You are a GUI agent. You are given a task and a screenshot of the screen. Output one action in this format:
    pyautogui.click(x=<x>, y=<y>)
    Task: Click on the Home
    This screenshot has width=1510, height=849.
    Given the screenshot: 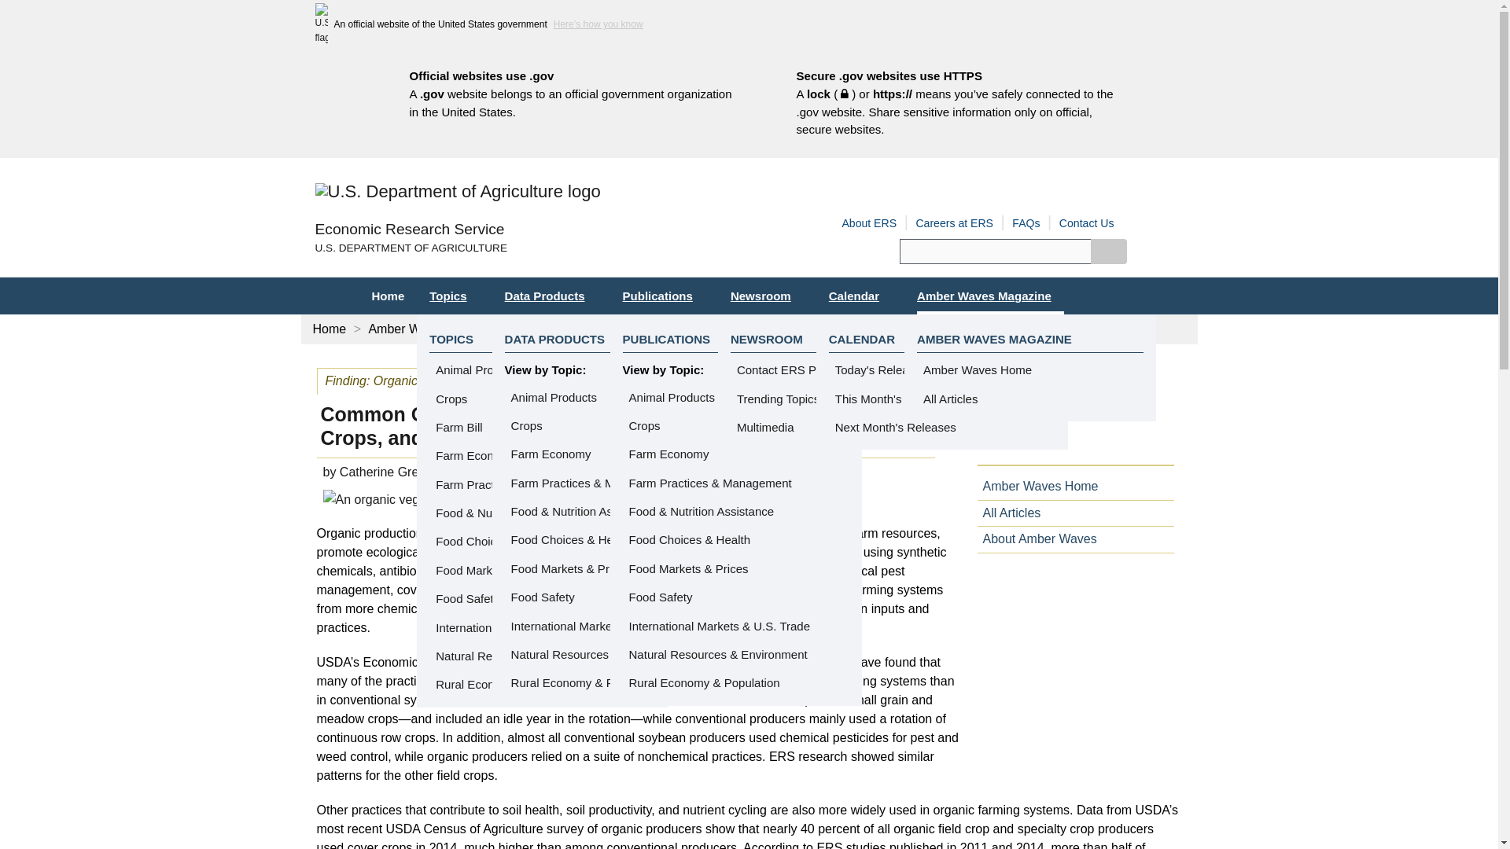 What is the action you would take?
    pyautogui.click(x=409, y=229)
    